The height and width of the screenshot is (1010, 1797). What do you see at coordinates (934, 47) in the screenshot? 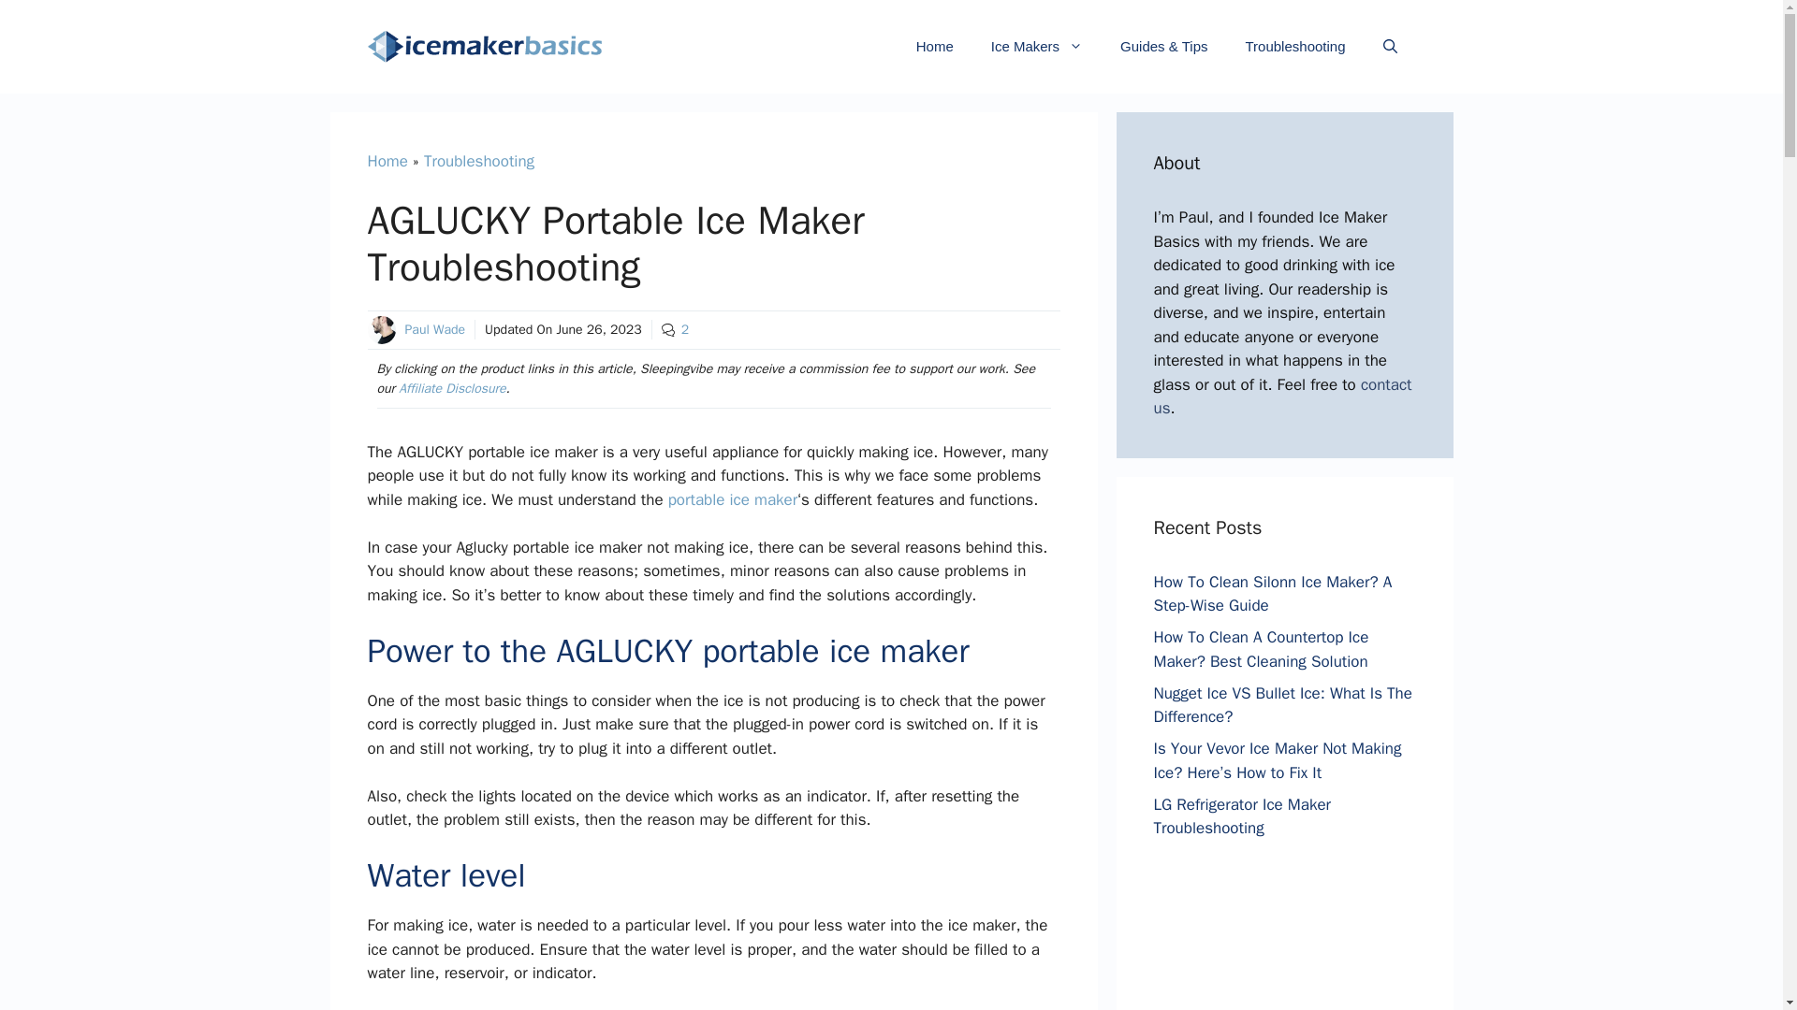
I see `Home` at bounding box center [934, 47].